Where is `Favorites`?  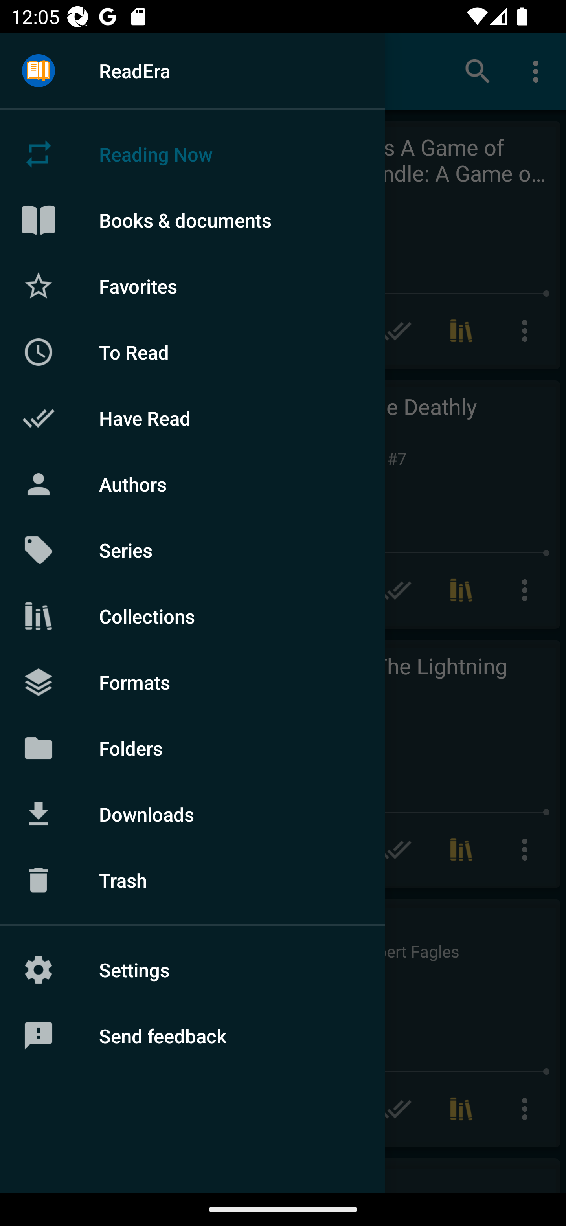 Favorites is located at coordinates (193, 285).